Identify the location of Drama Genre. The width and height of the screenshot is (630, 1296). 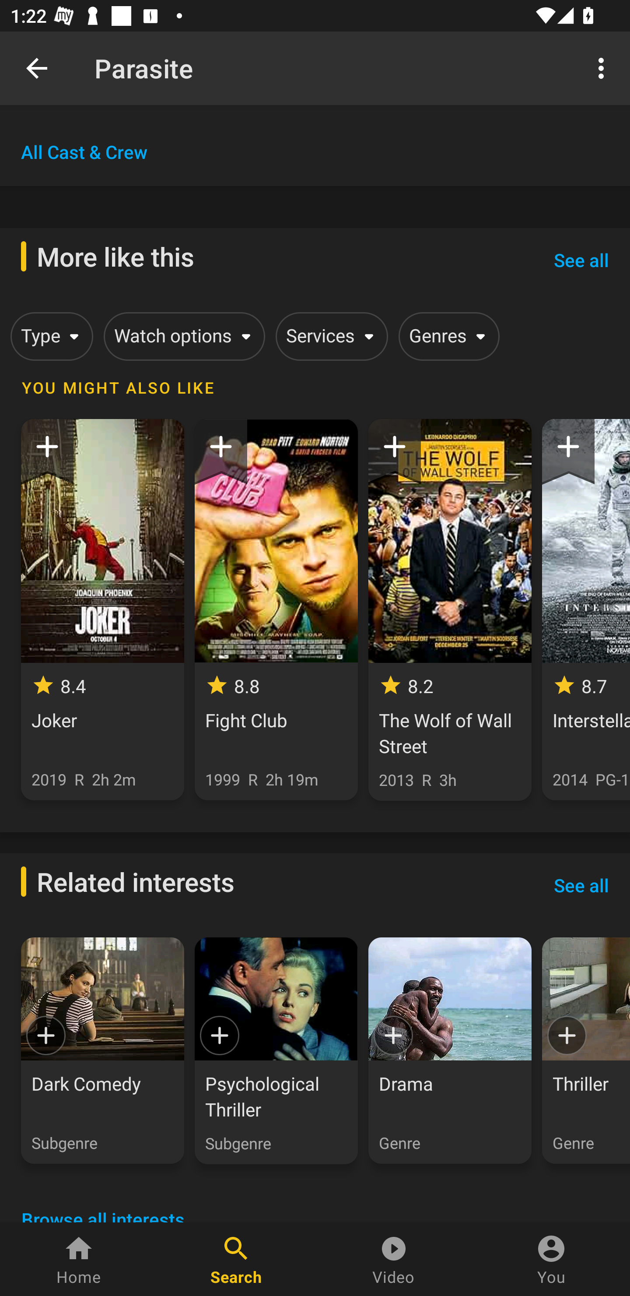
(450, 1050).